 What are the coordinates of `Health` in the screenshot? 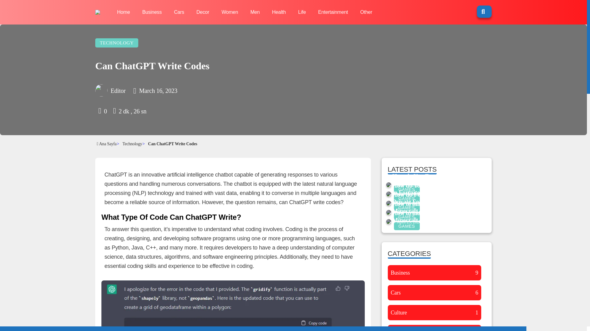 It's located at (279, 12).